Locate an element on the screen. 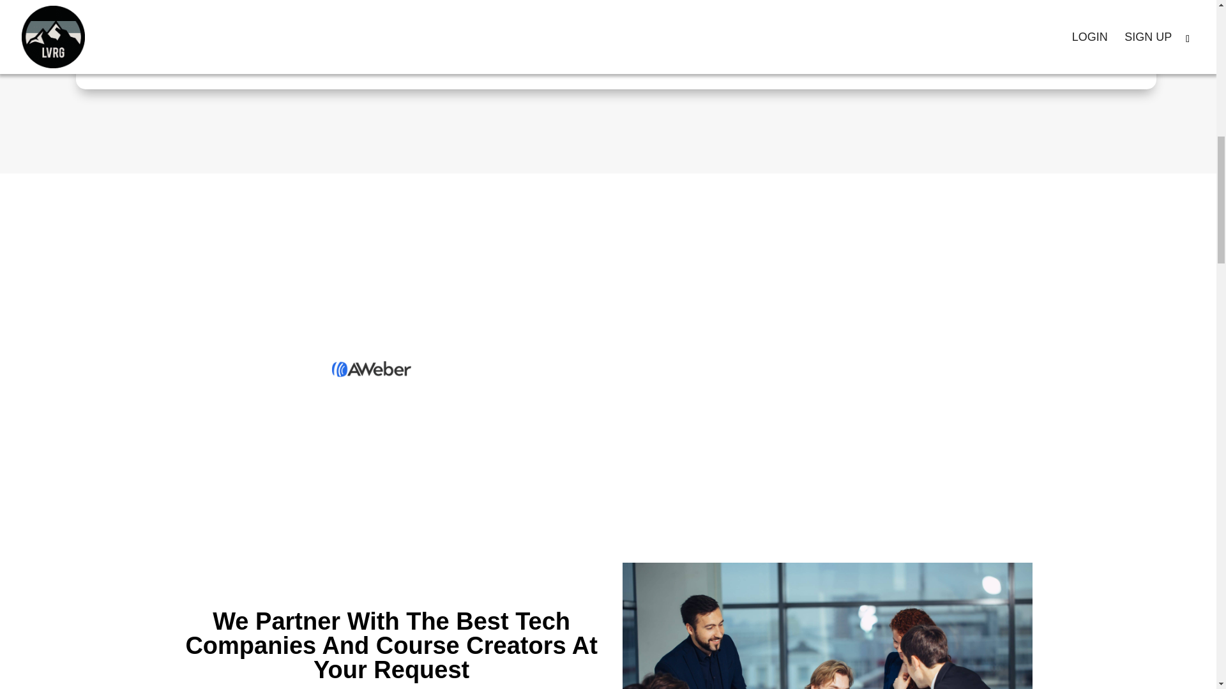 This screenshot has width=1226, height=689. 7 is located at coordinates (372, 369).